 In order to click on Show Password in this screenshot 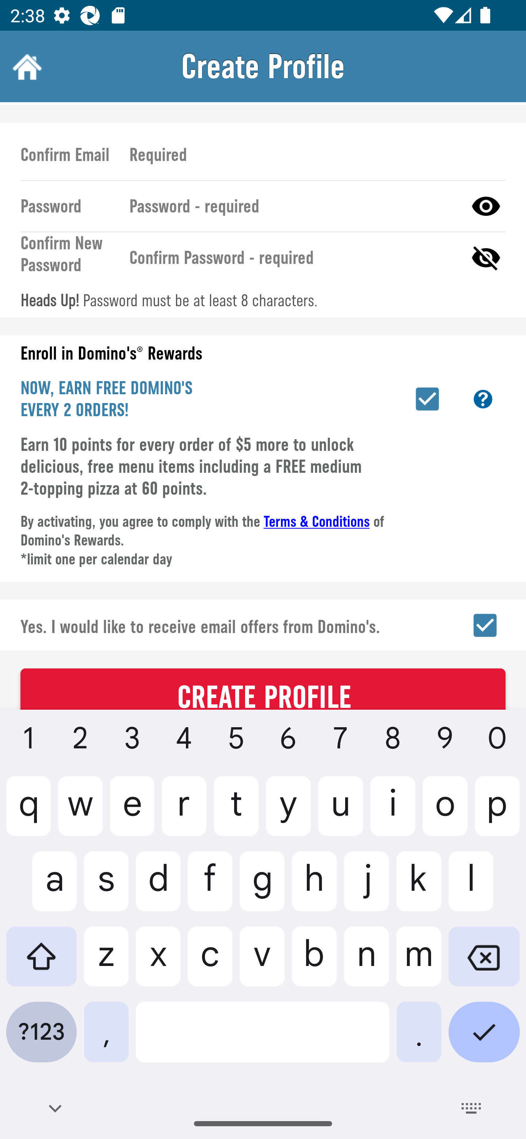, I will do `click(486, 207)`.